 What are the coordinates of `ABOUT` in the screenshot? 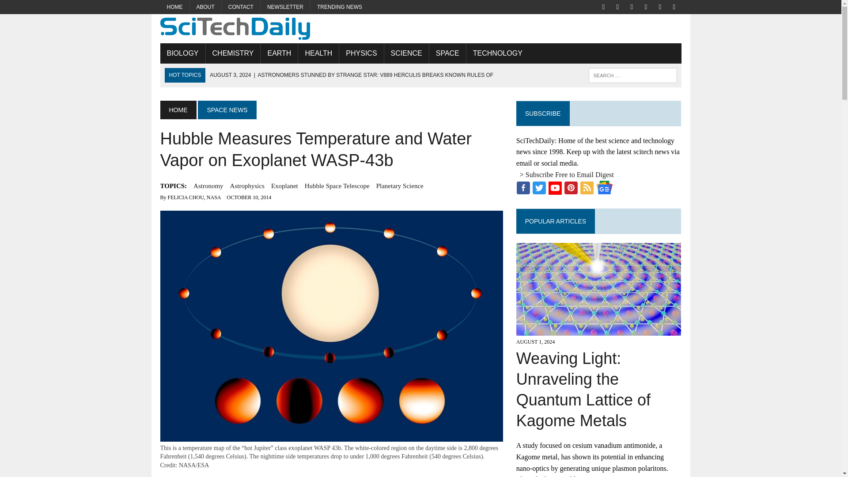 It's located at (206, 7).